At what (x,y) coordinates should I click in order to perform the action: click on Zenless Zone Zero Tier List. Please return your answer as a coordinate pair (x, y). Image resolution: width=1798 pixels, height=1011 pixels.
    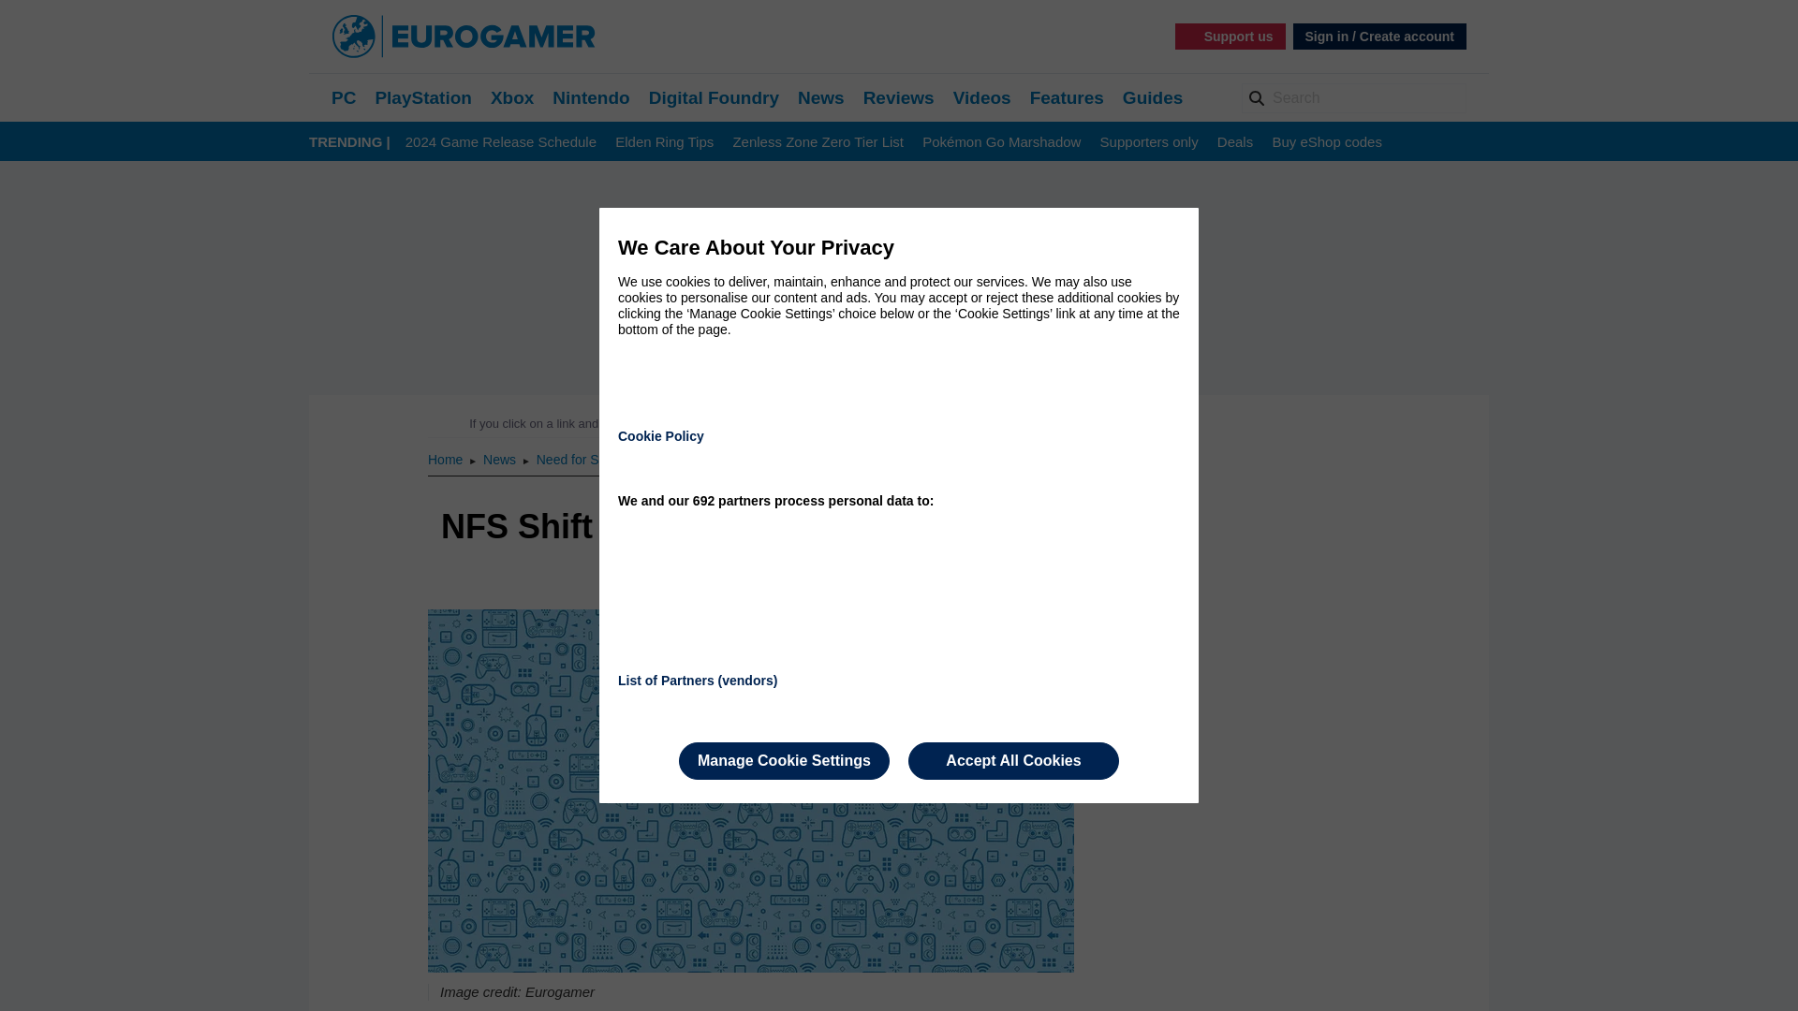
    Looking at the image, I should click on (818, 142).